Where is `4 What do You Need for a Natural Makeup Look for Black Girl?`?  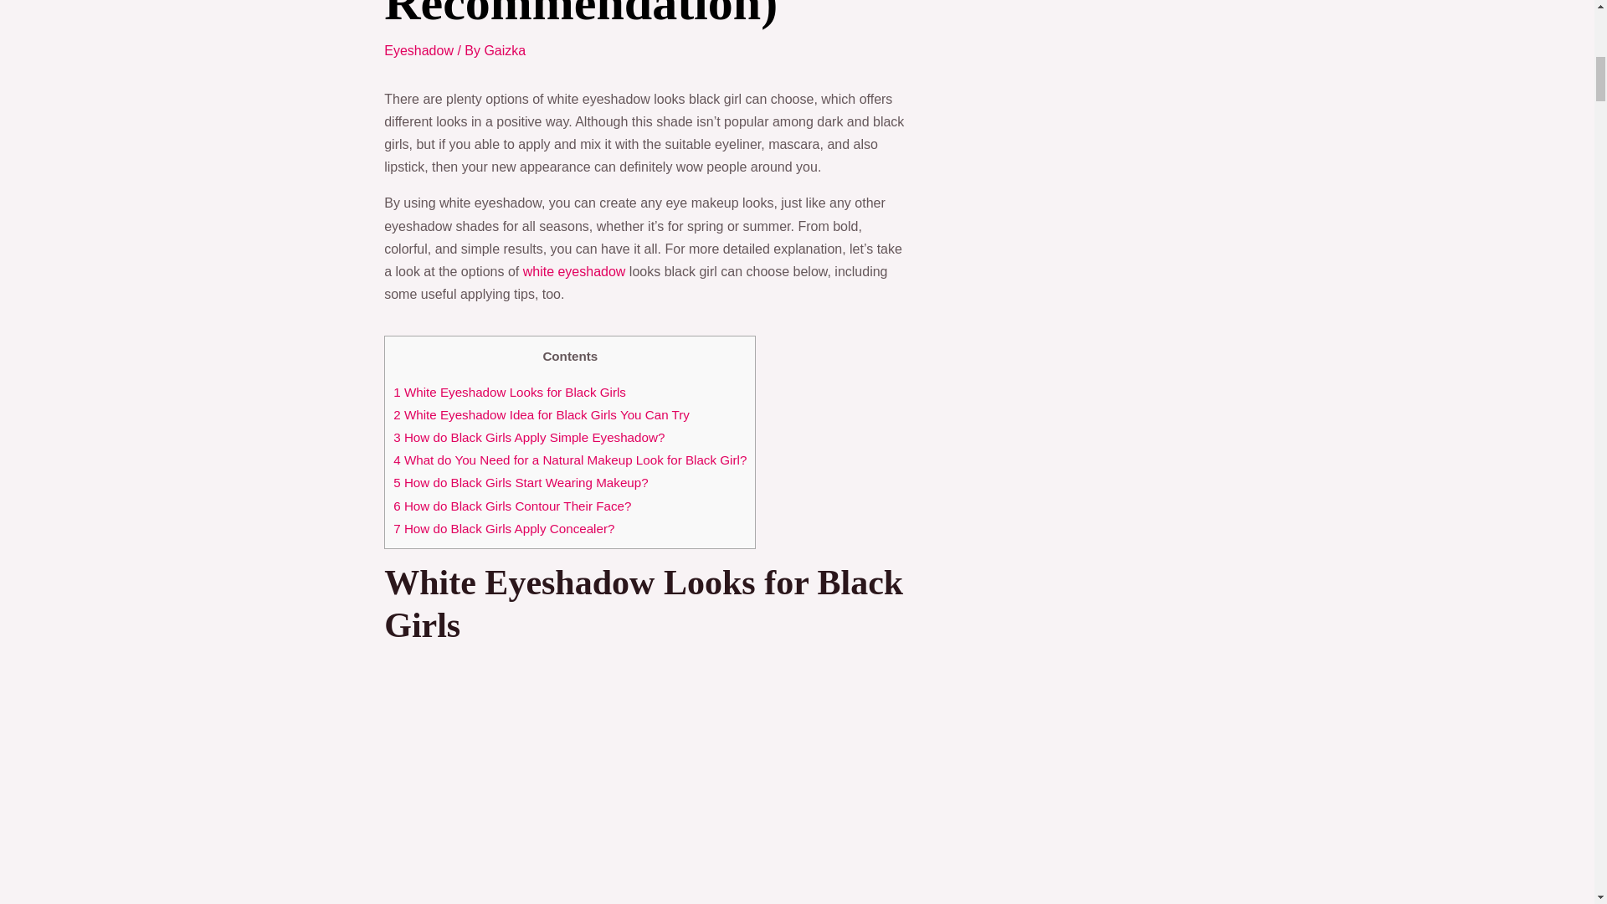 4 What do You Need for a Natural Makeup Look for Black Girl? is located at coordinates (570, 460).